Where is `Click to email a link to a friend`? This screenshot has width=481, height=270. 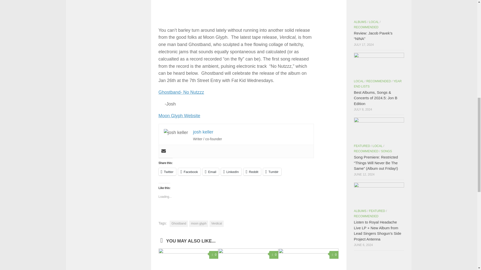 Click to email a link to a friend is located at coordinates (210, 171).